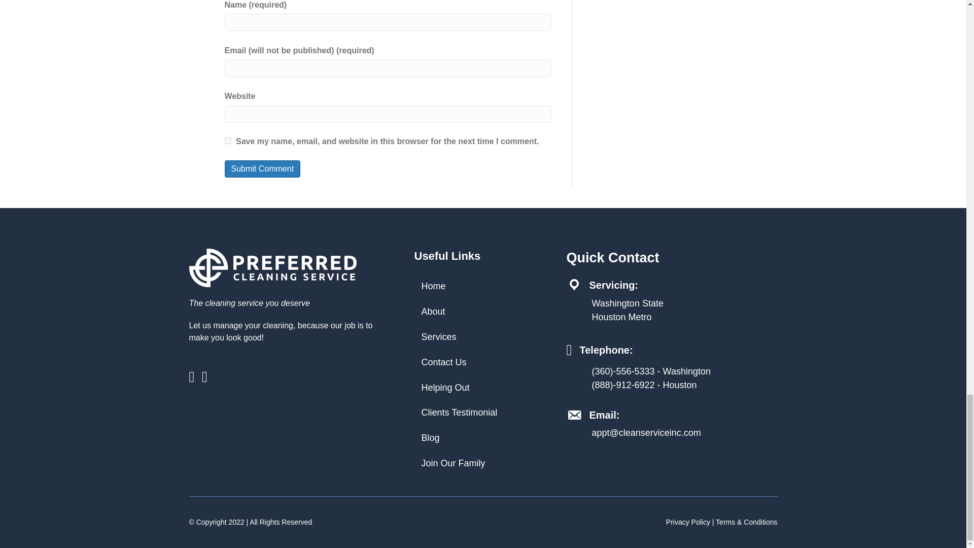 The image size is (974, 548). I want to click on PCS-footer-logo, so click(272, 268).